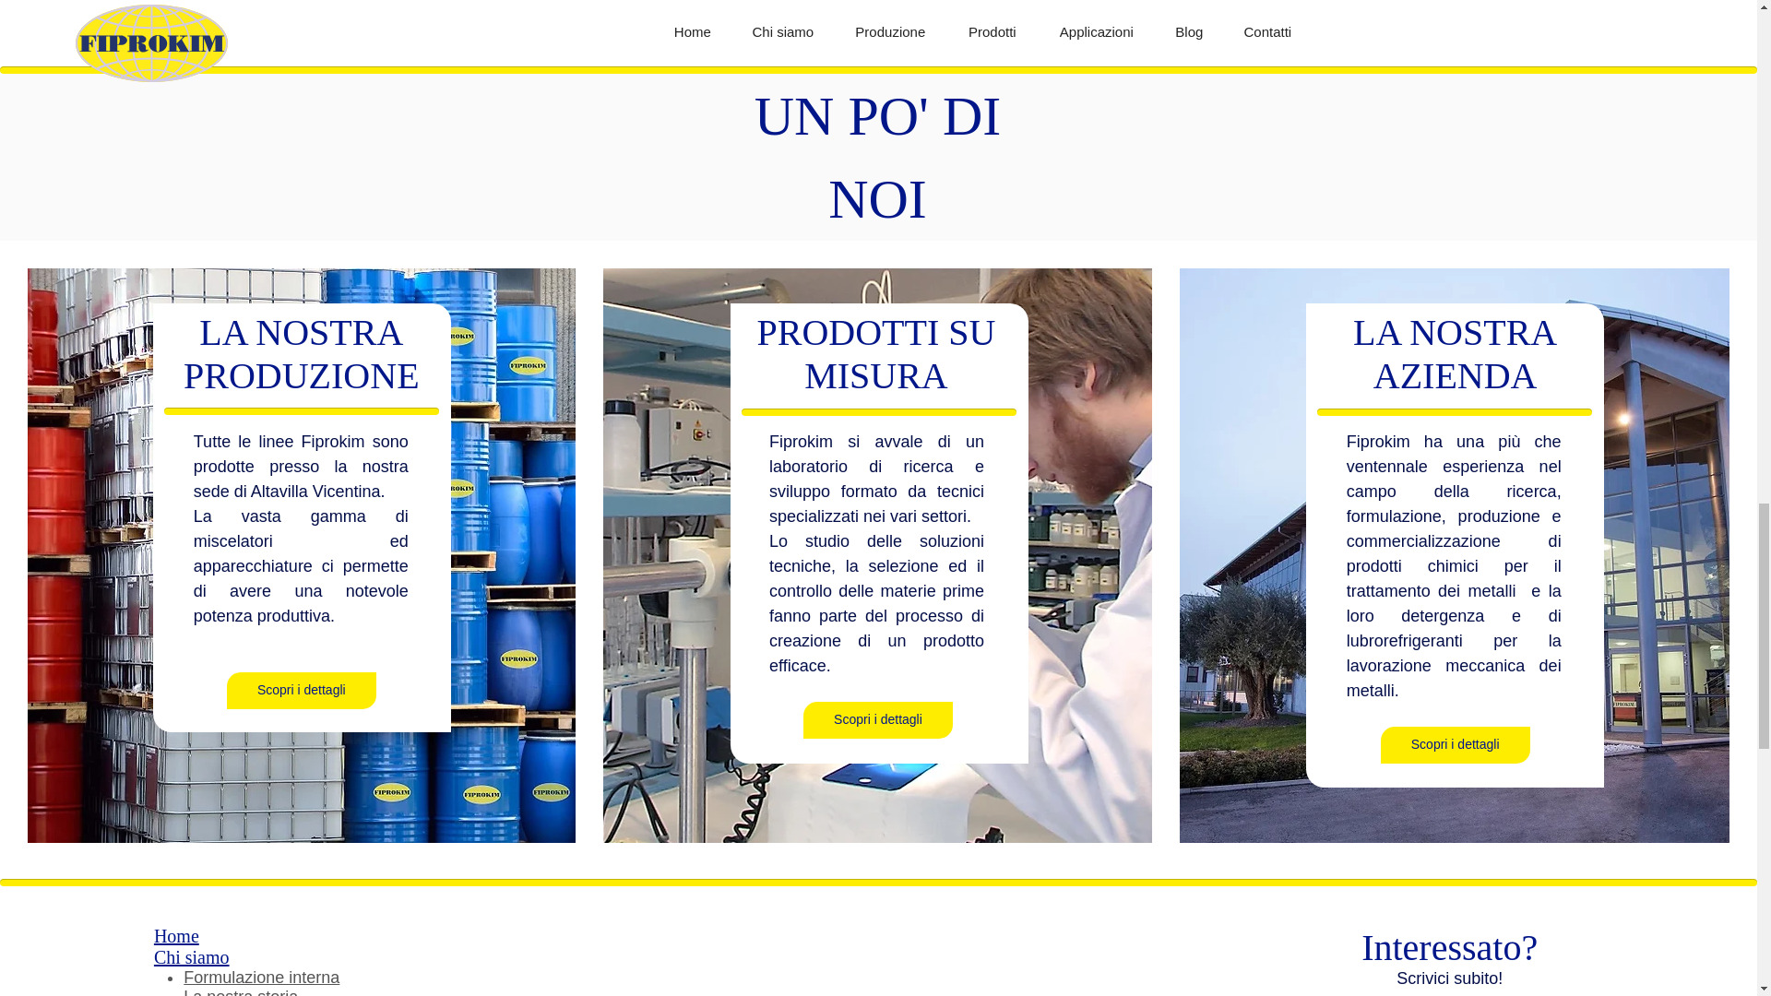 This screenshot has height=996, width=1771. Describe the element at coordinates (262, 978) in the screenshot. I see `Formulazione interna` at that location.